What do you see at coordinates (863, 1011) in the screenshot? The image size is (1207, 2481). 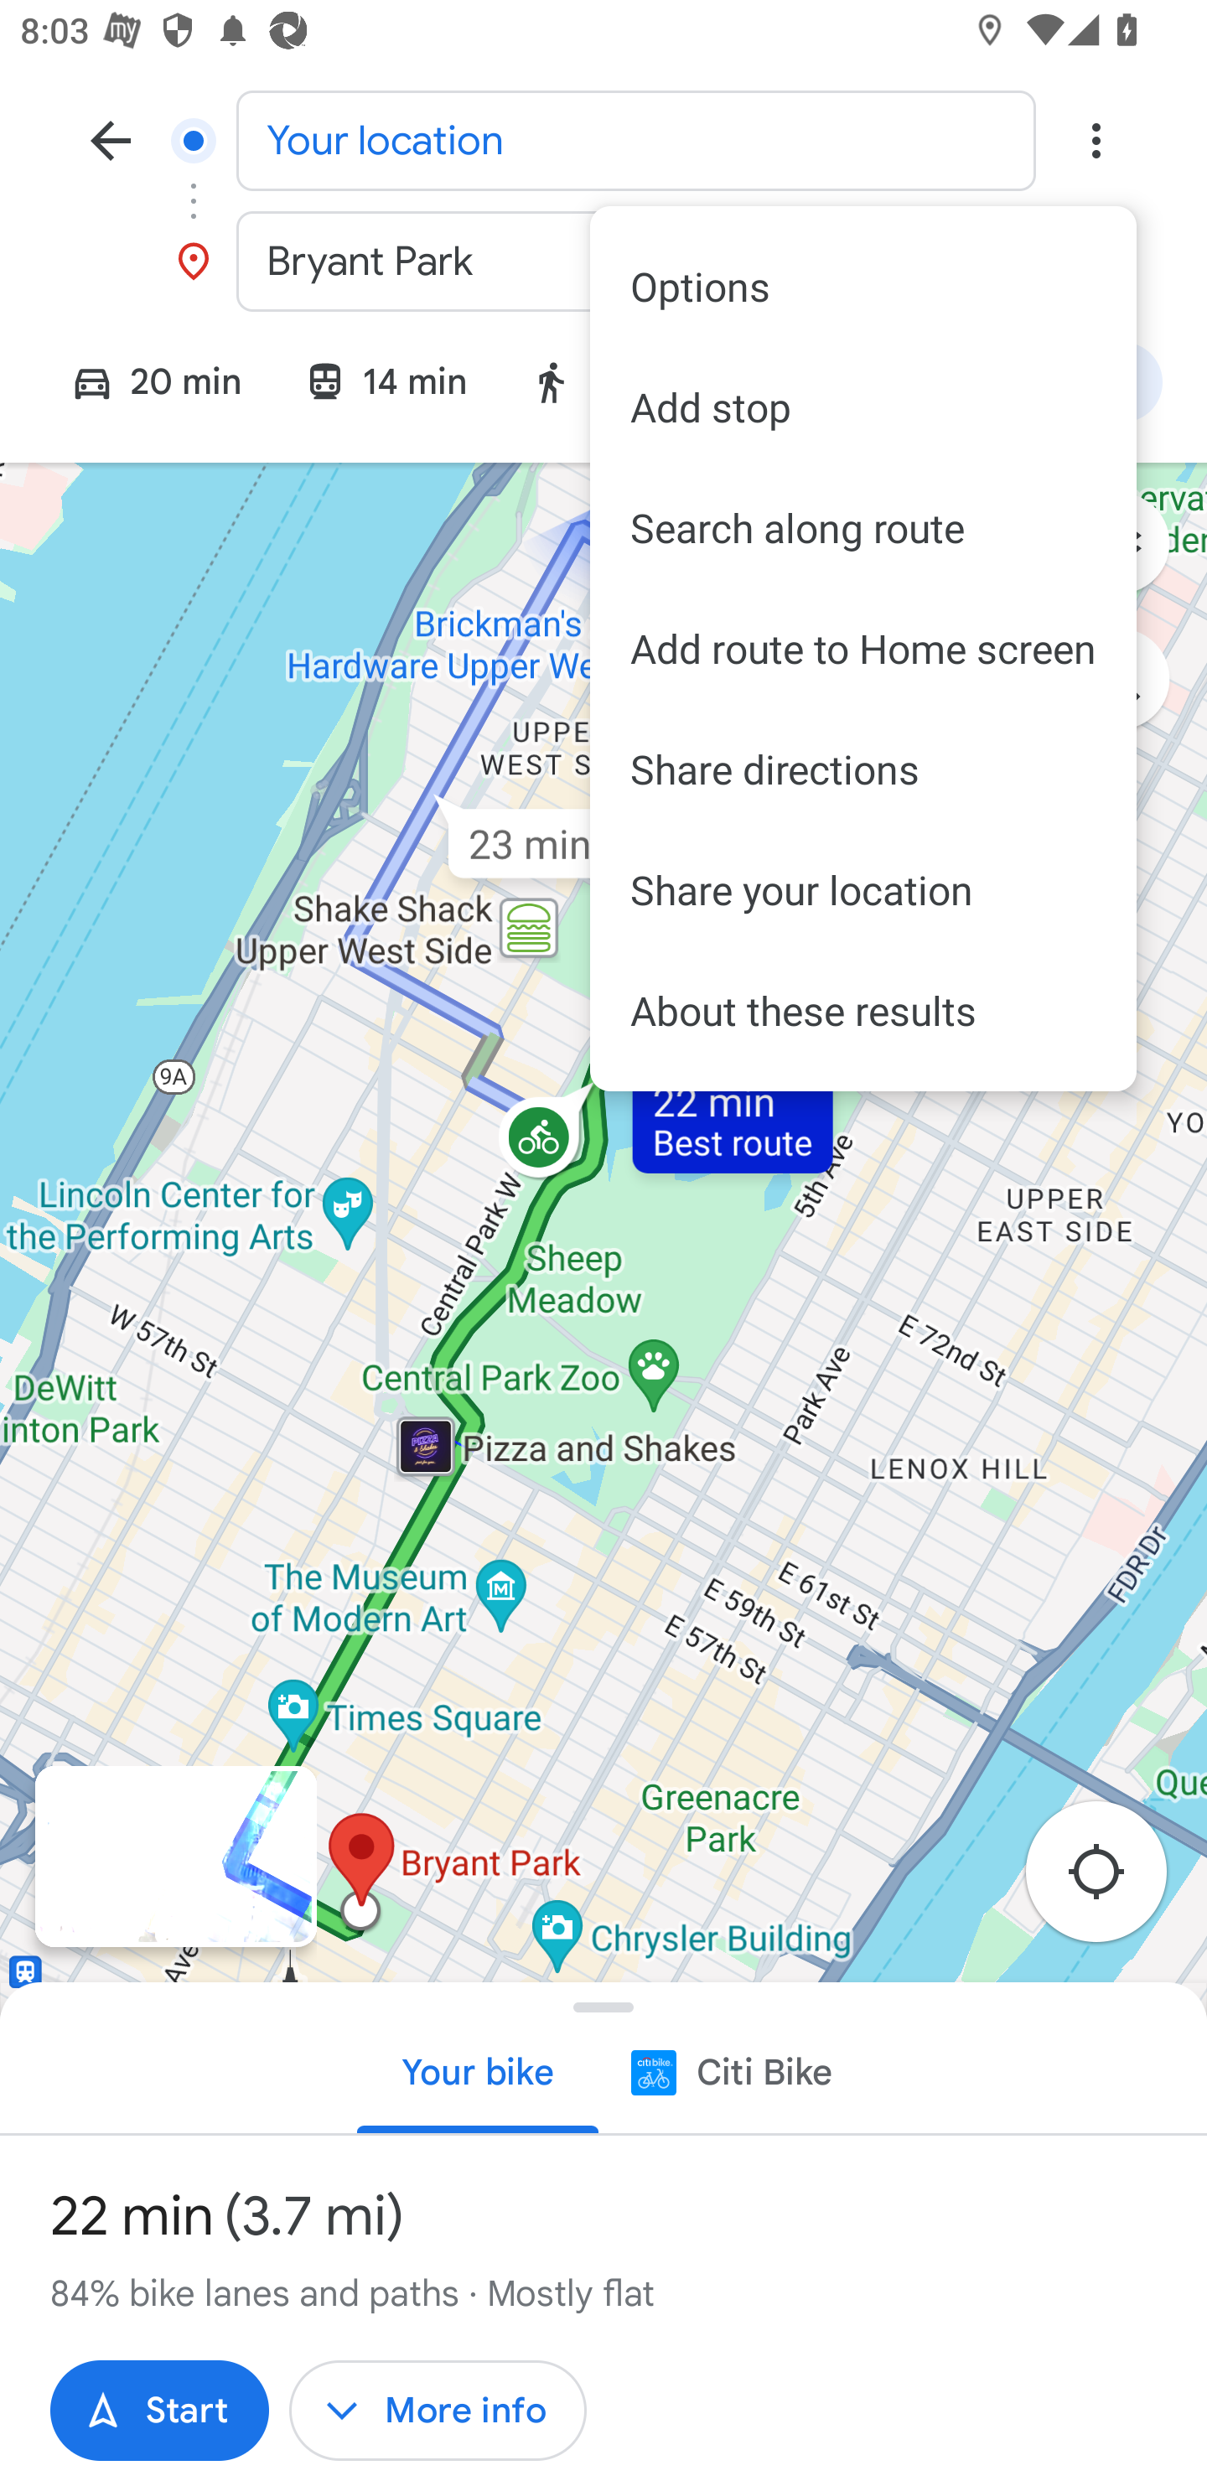 I see `About these results` at bounding box center [863, 1011].